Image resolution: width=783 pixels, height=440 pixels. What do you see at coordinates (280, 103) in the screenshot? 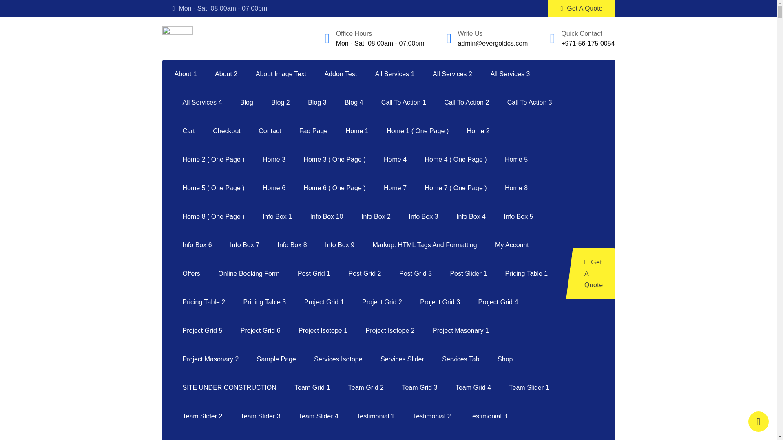
I see `Blog 2` at bounding box center [280, 103].